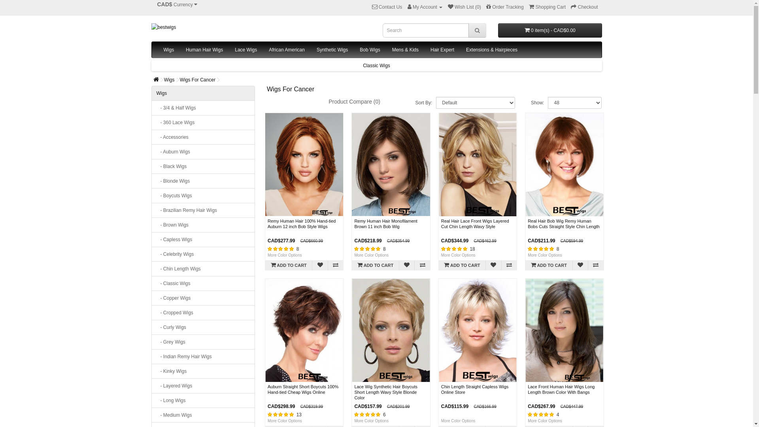 The image size is (759, 427). What do you see at coordinates (203, 137) in the screenshot?
I see `   - Accessories` at bounding box center [203, 137].